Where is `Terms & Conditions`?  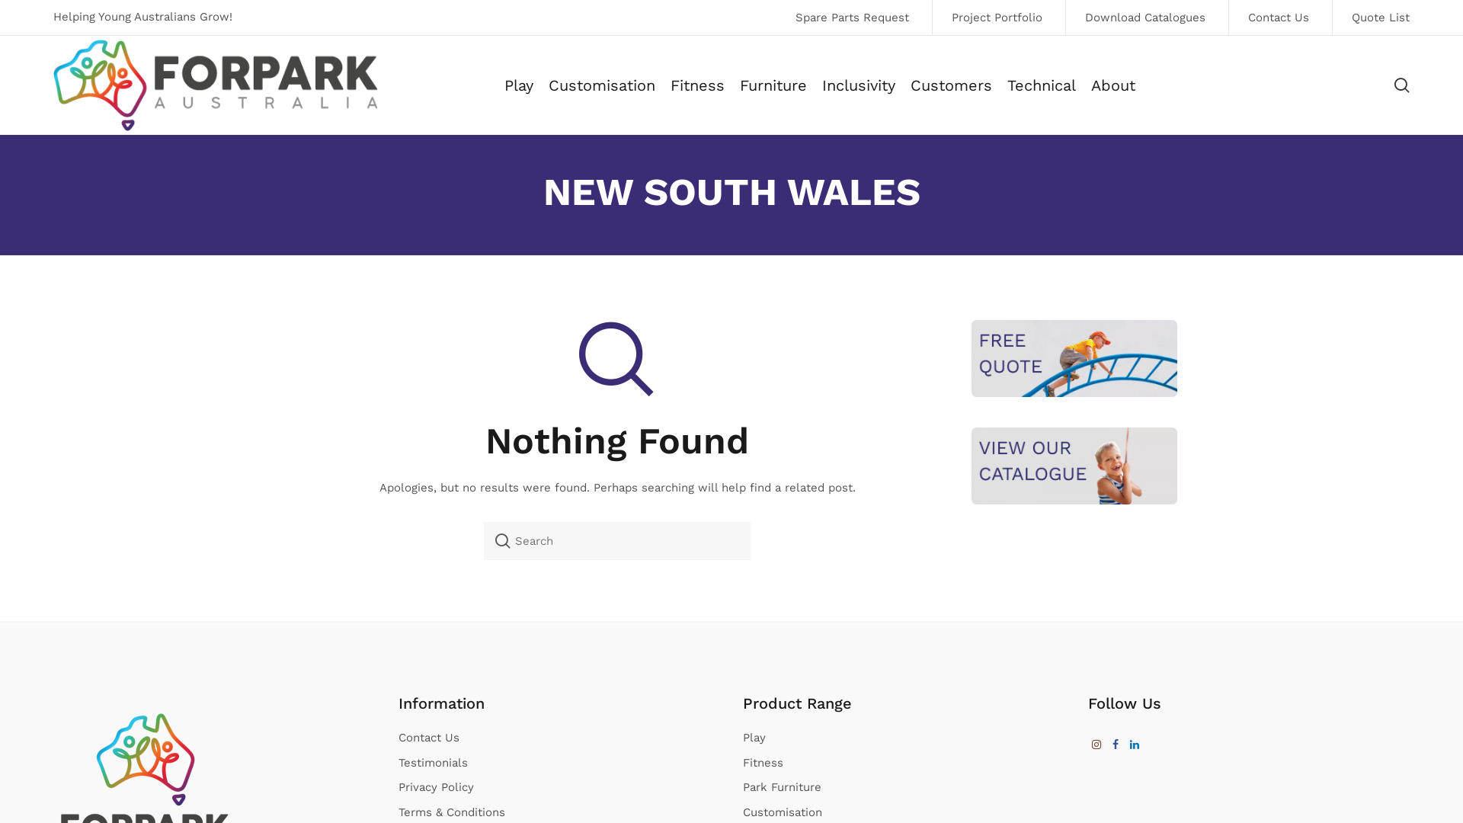
Terms & Conditions is located at coordinates (451, 812).